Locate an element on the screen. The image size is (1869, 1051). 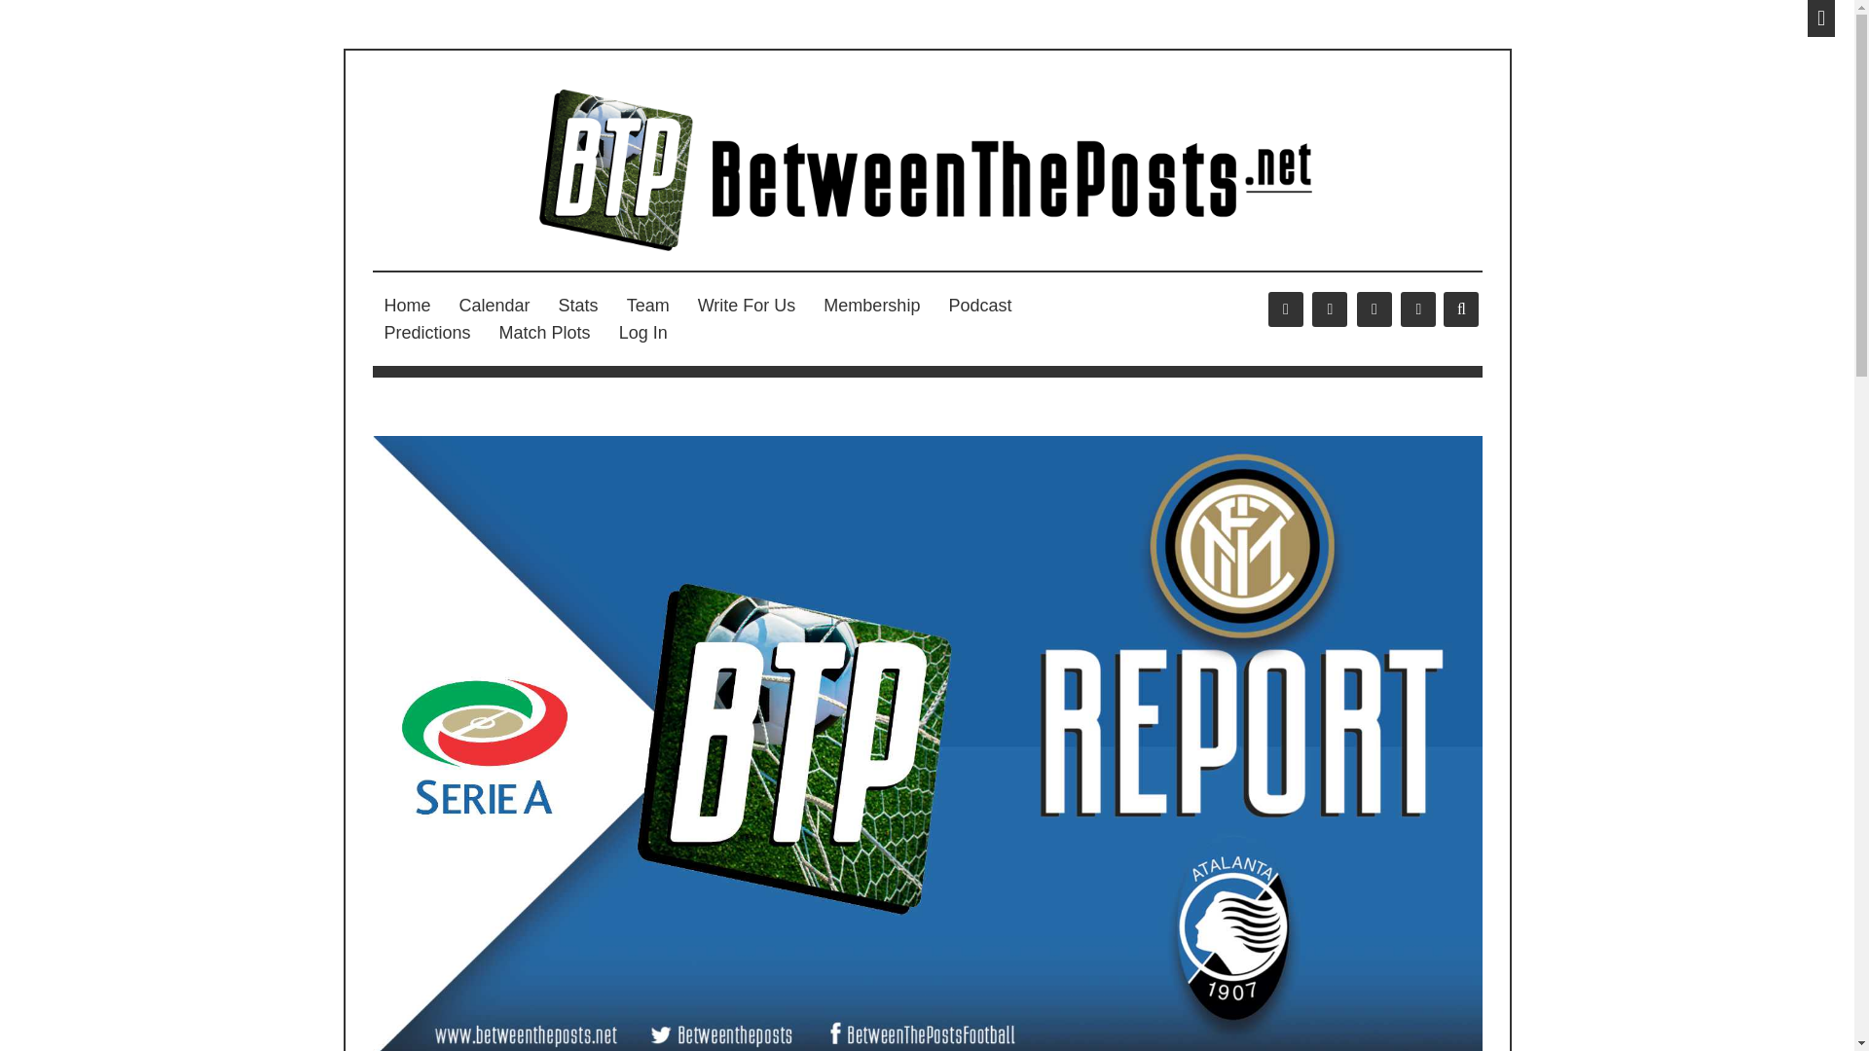
Log In is located at coordinates (643, 333).